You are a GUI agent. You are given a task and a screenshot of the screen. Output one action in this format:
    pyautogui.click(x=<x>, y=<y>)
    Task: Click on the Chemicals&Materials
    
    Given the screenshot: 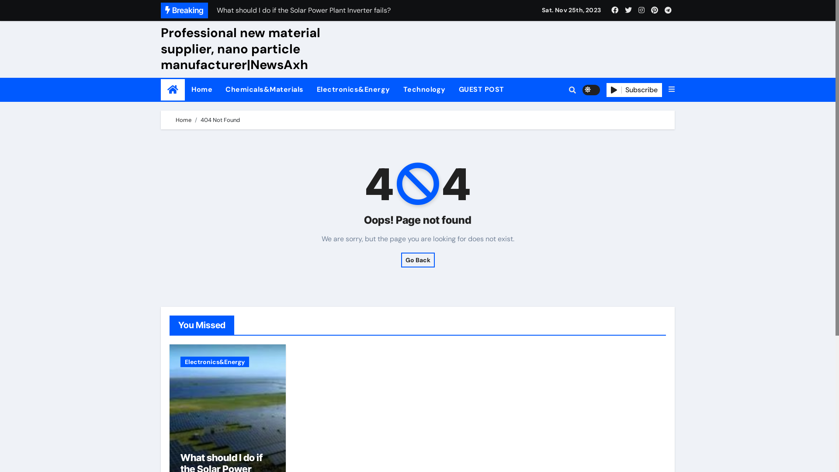 What is the action you would take?
    pyautogui.click(x=265, y=90)
    